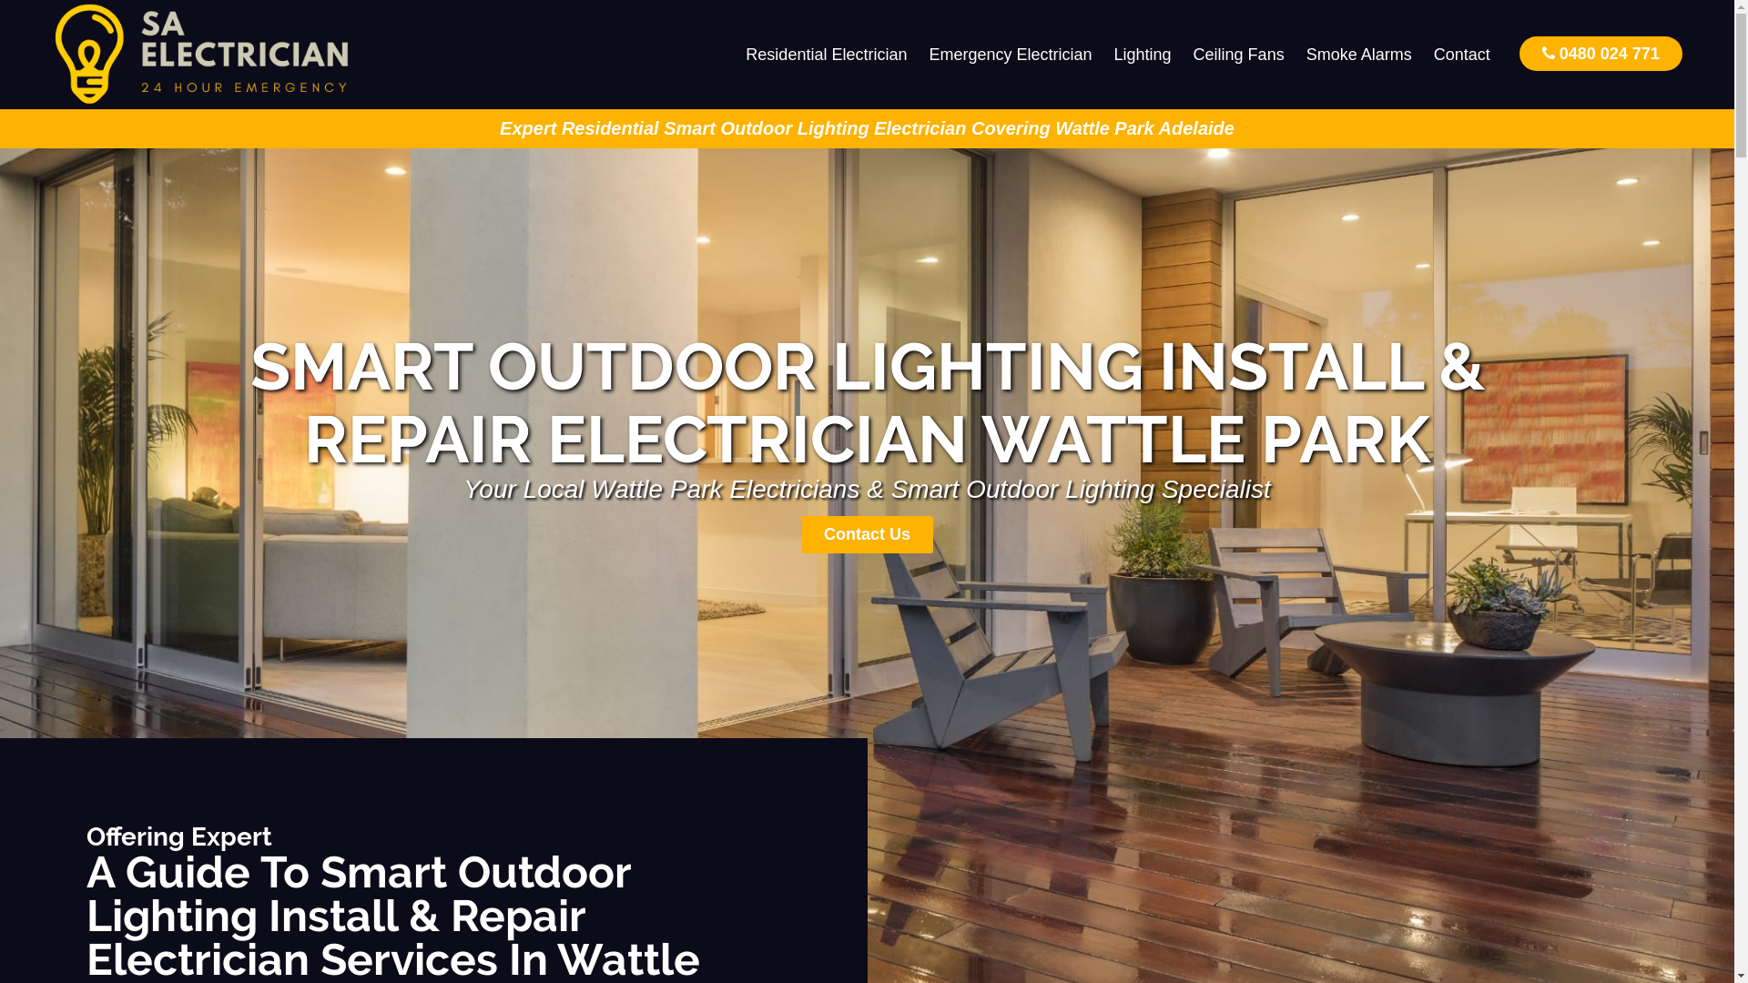  Describe the element at coordinates (1462, 55) in the screenshot. I see `Contact` at that location.